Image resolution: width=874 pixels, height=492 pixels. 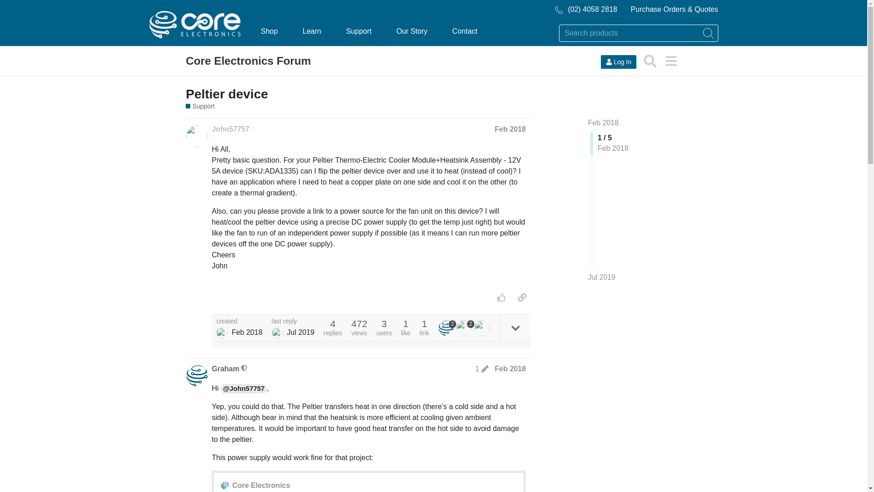 What do you see at coordinates (300, 332) in the screenshot?
I see `29 Jul 2019 10:54` at bounding box center [300, 332].